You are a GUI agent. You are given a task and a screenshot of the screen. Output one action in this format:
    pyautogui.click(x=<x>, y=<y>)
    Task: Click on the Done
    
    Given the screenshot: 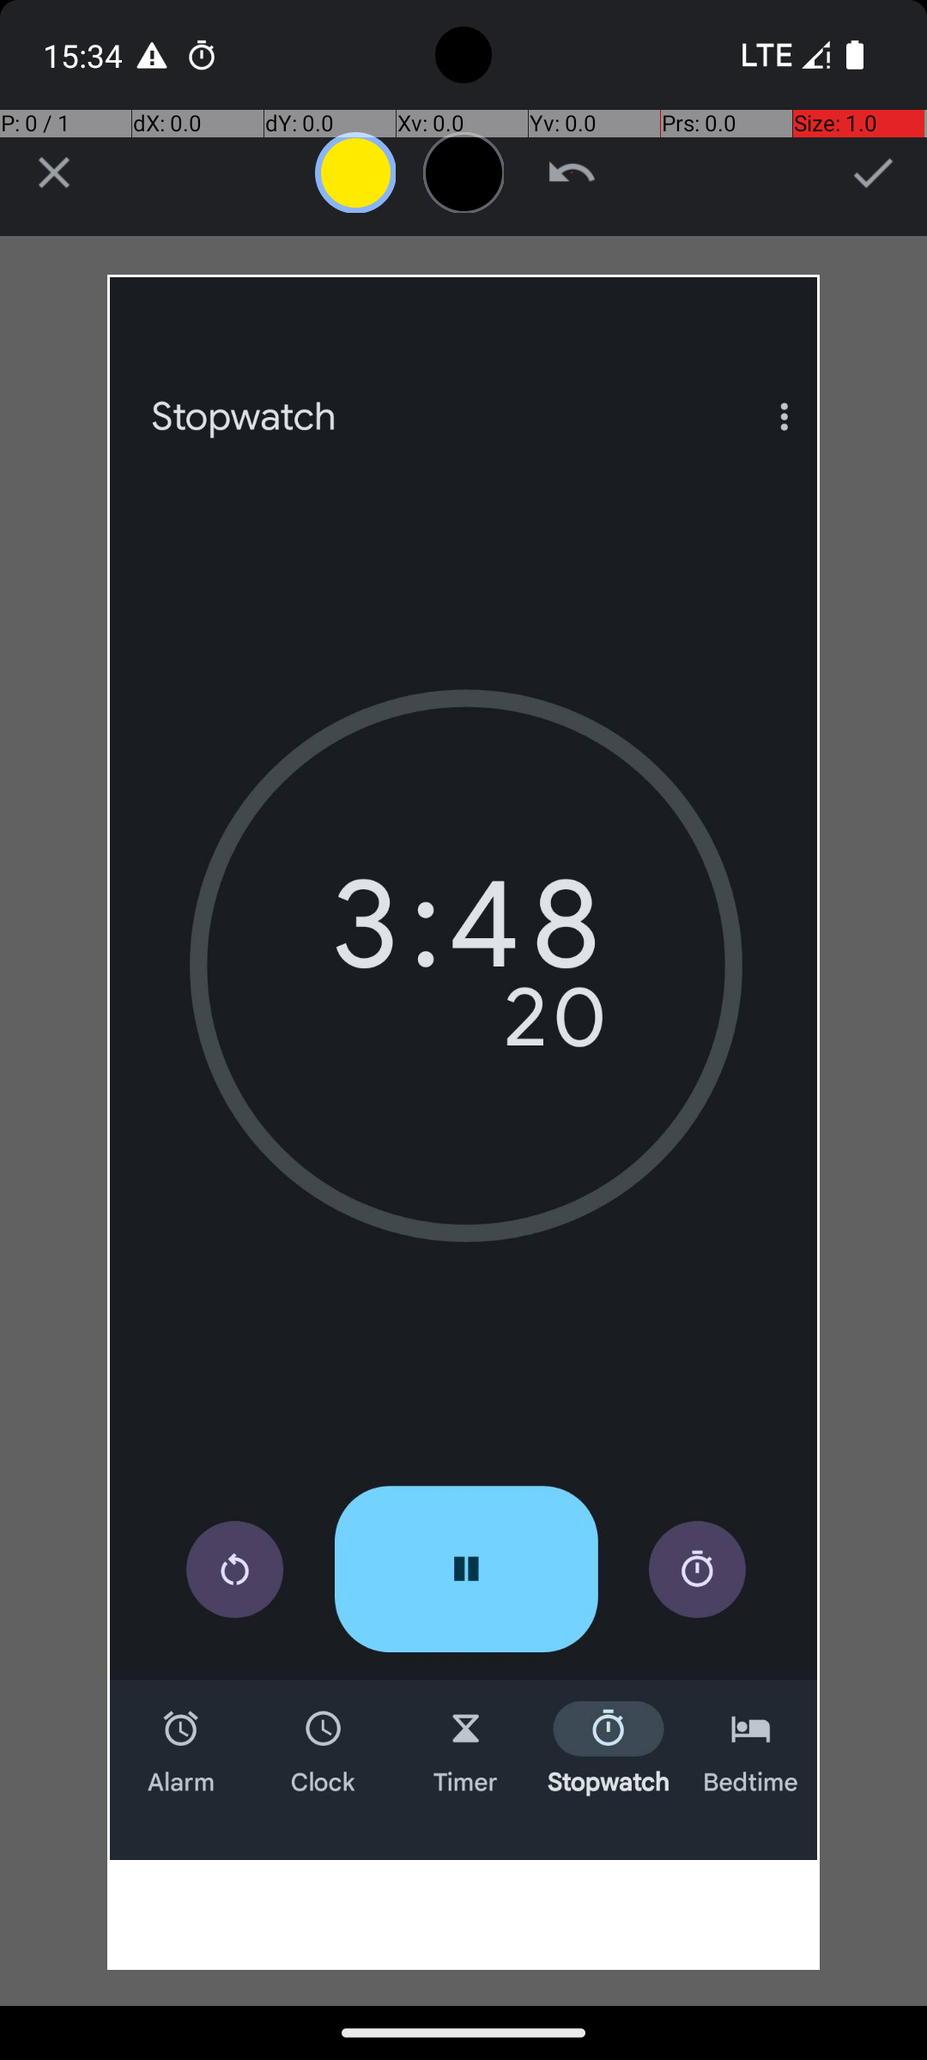 What is the action you would take?
    pyautogui.click(x=873, y=173)
    